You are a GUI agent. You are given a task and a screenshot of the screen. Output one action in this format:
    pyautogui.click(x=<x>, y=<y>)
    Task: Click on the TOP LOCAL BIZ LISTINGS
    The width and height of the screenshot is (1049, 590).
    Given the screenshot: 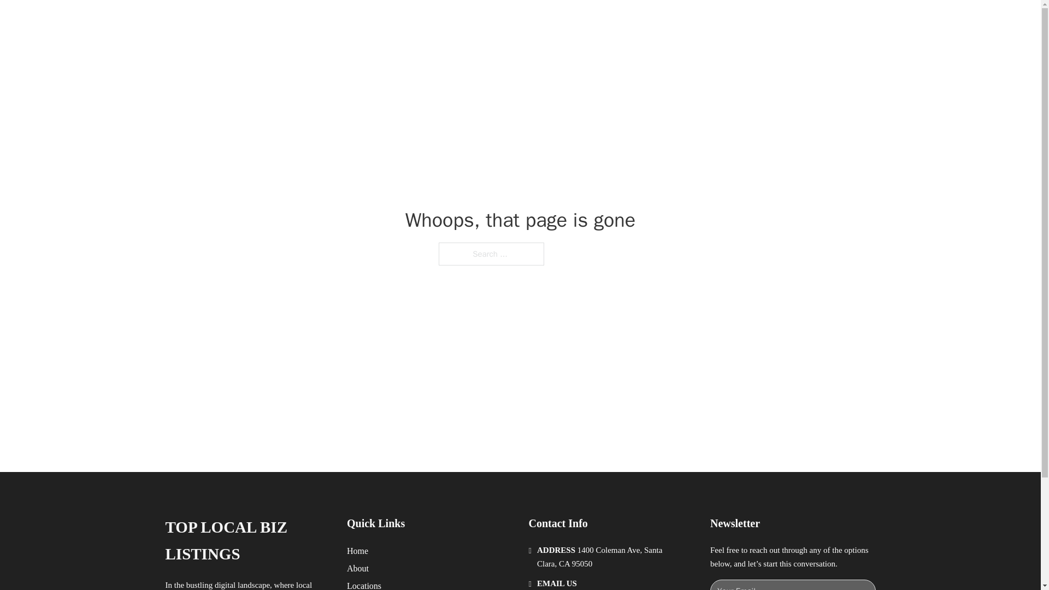 What is the action you would take?
    pyautogui.click(x=247, y=541)
    